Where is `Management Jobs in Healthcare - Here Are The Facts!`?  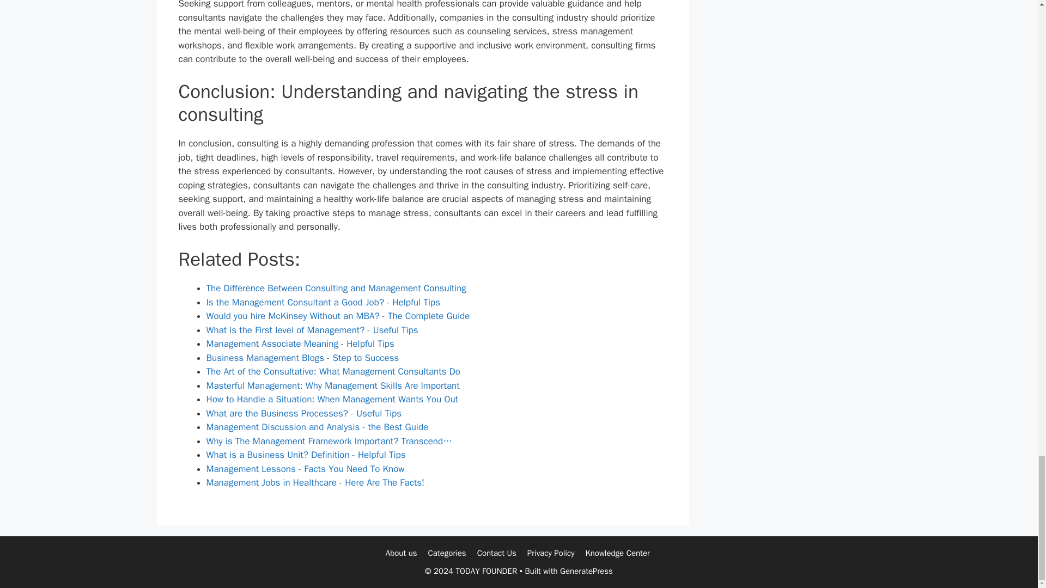
Management Jobs in Healthcare - Here Are The Facts! is located at coordinates (315, 482).